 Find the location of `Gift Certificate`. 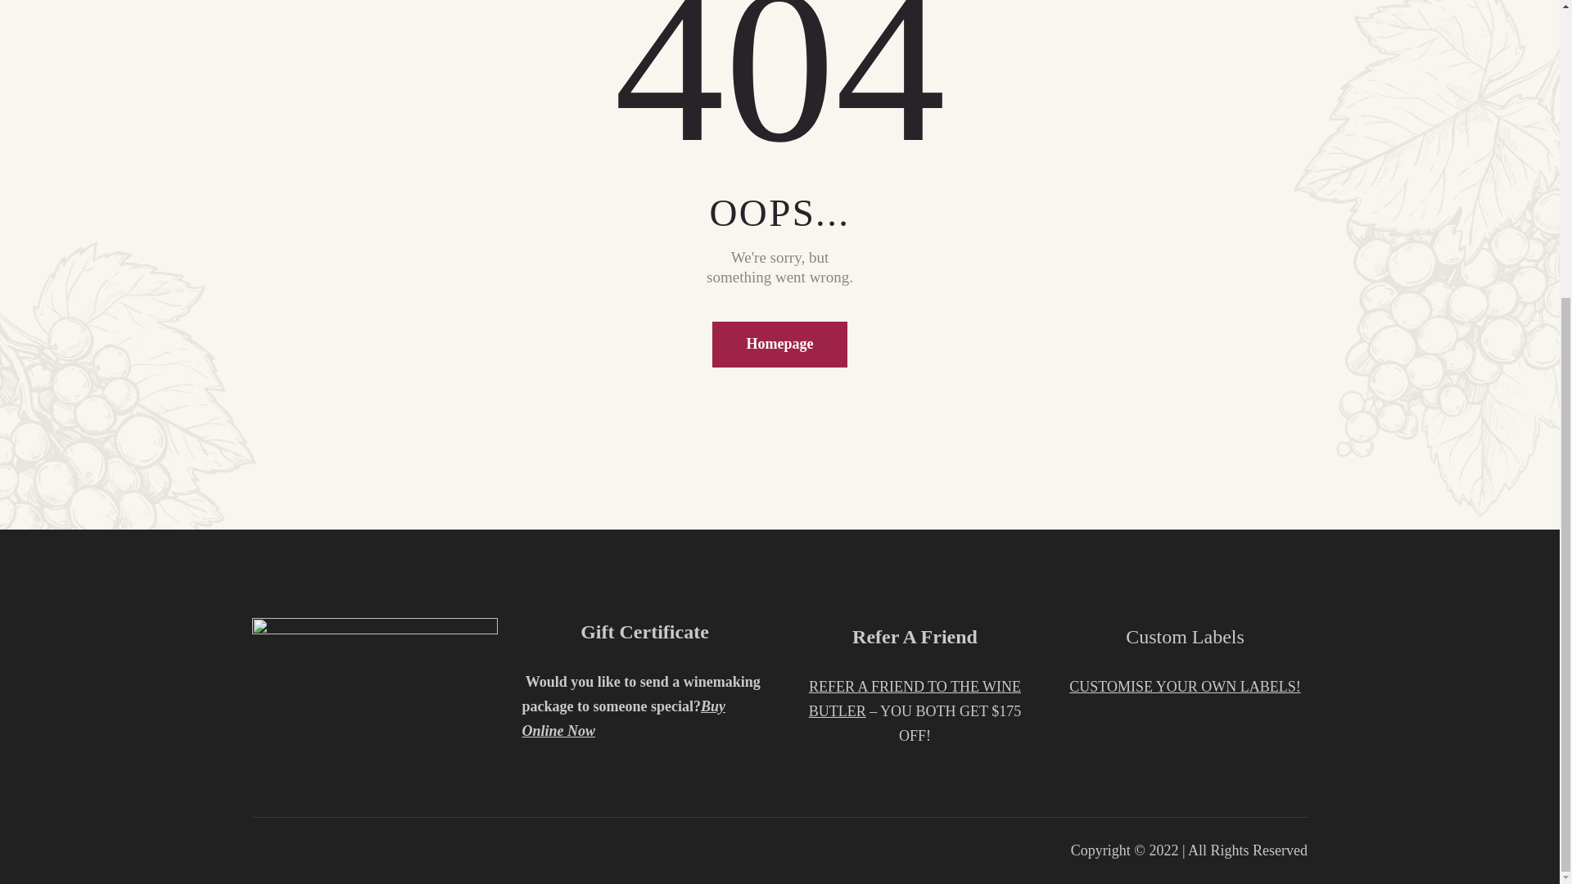

Gift Certificate is located at coordinates (644, 632).